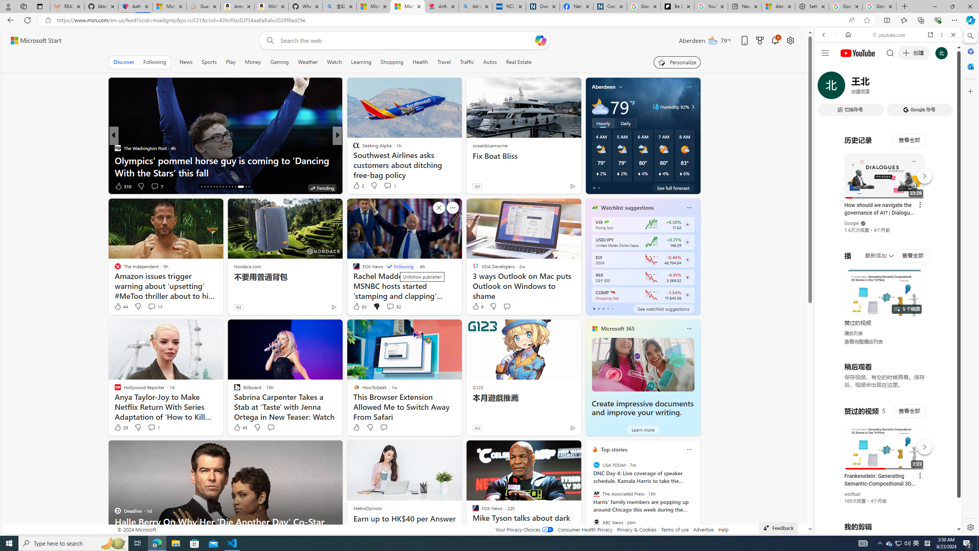  Describe the element at coordinates (888, 171) in the screenshot. I see `#you` at that location.